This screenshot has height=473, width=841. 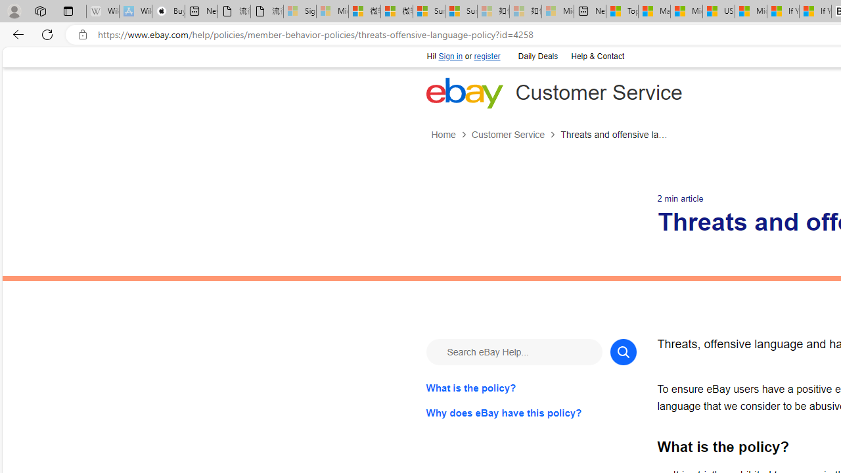 I want to click on US Heat Deaths Soared To Record High Last Year, so click(x=719, y=12).